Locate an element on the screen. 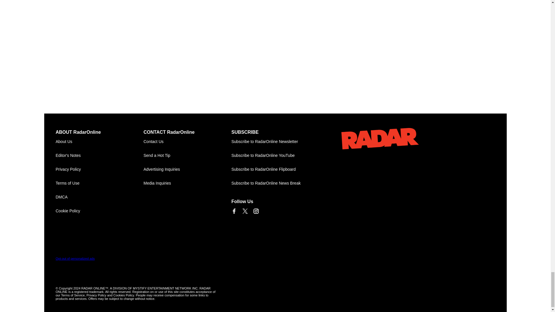 The width and height of the screenshot is (555, 312). Subscribe to RadarOnline Flipboard is located at coordinates (275, 169).